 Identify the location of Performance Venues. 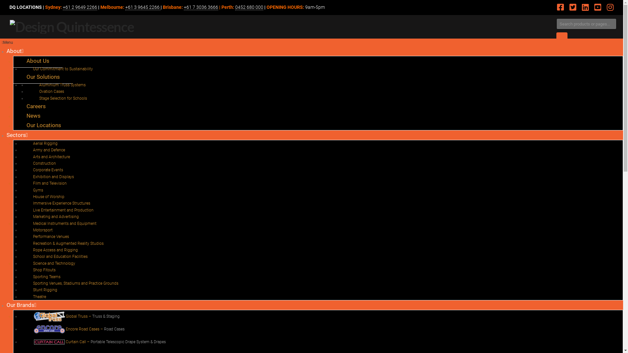
(51, 237).